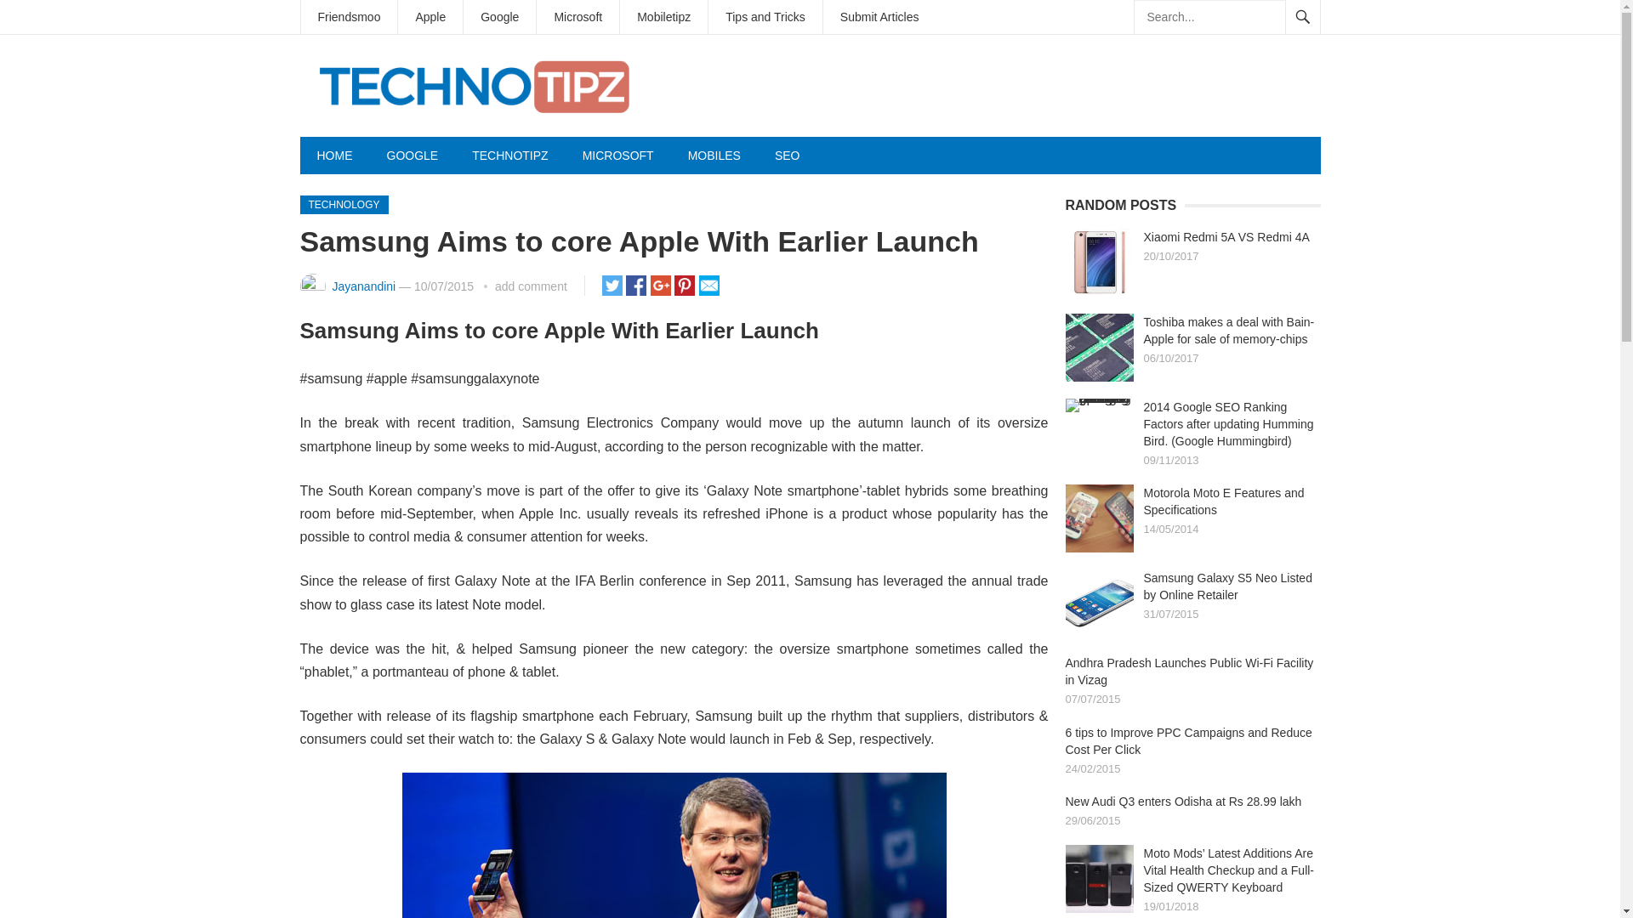  Describe the element at coordinates (362, 286) in the screenshot. I see `Posts by Jayanandini` at that location.